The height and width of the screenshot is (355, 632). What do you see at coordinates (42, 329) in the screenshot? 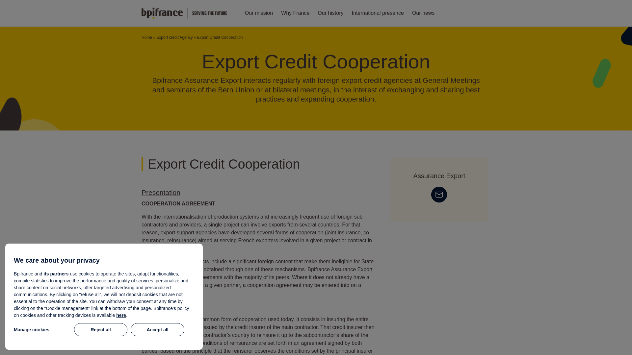
I see `Manage cookies` at bounding box center [42, 329].